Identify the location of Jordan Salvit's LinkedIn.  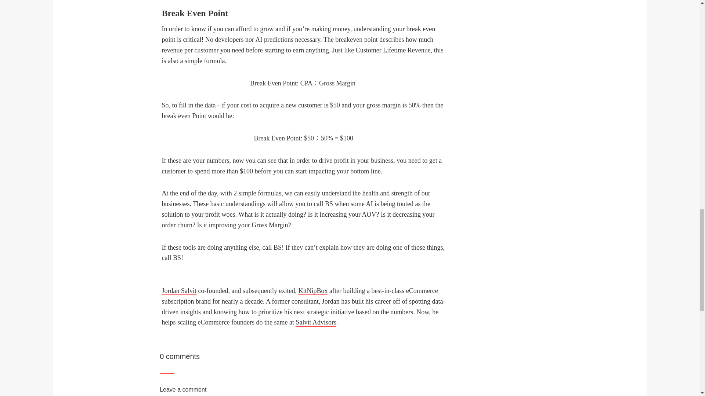
(179, 291).